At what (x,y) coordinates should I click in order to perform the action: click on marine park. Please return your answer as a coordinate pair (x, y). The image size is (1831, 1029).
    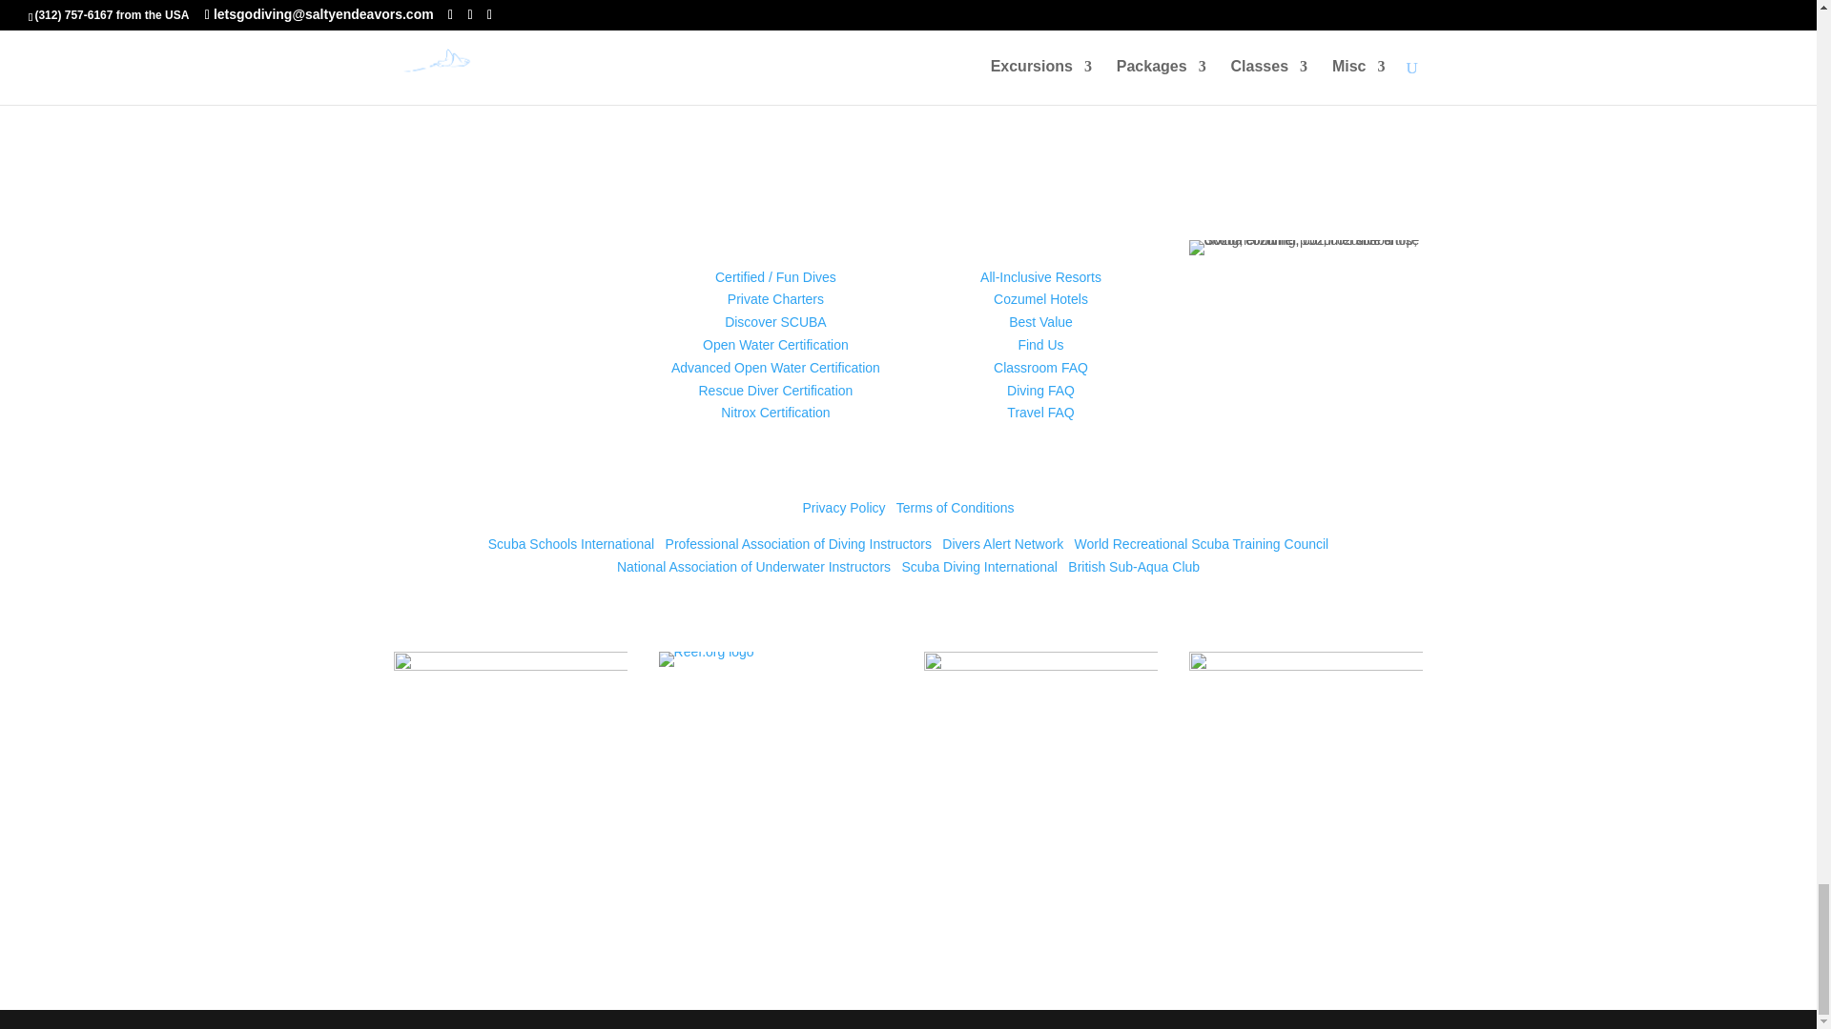
    Looking at the image, I should click on (1041, 768).